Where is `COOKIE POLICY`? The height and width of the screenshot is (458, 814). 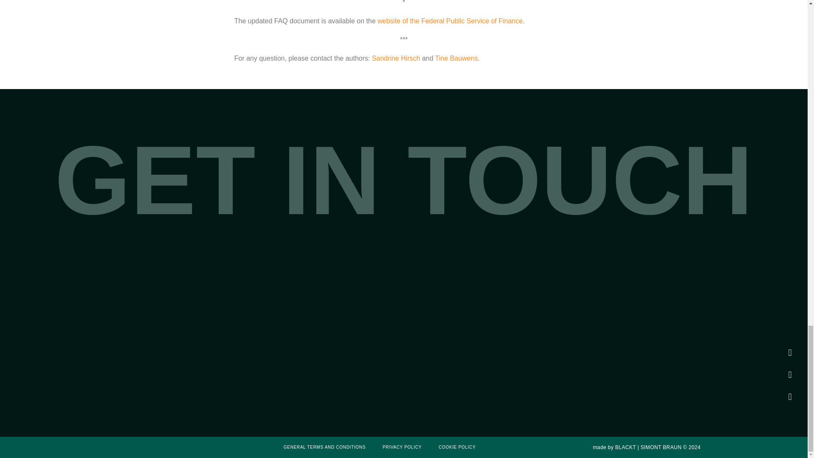
COOKIE POLICY is located at coordinates (457, 447).